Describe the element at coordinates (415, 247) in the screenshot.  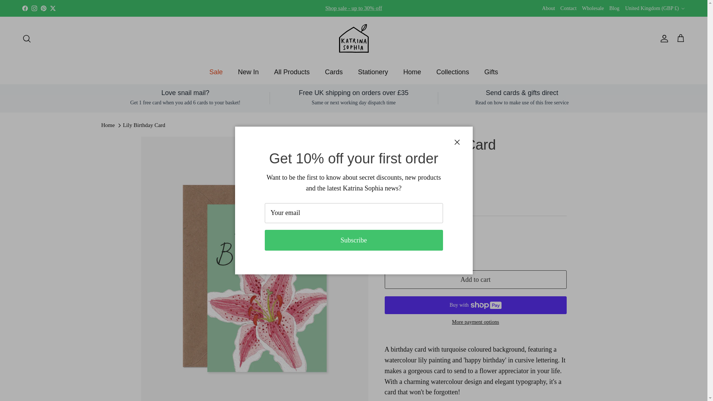
I see `1` at that location.